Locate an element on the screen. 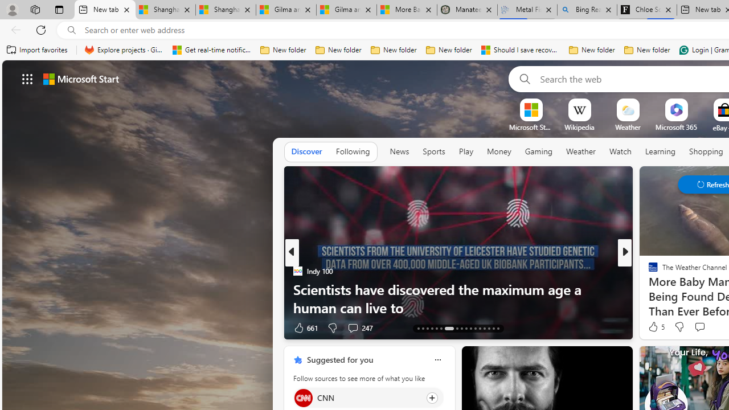 The image size is (729, 410). View comments 1 Comment is located at coordinates (703, 327).